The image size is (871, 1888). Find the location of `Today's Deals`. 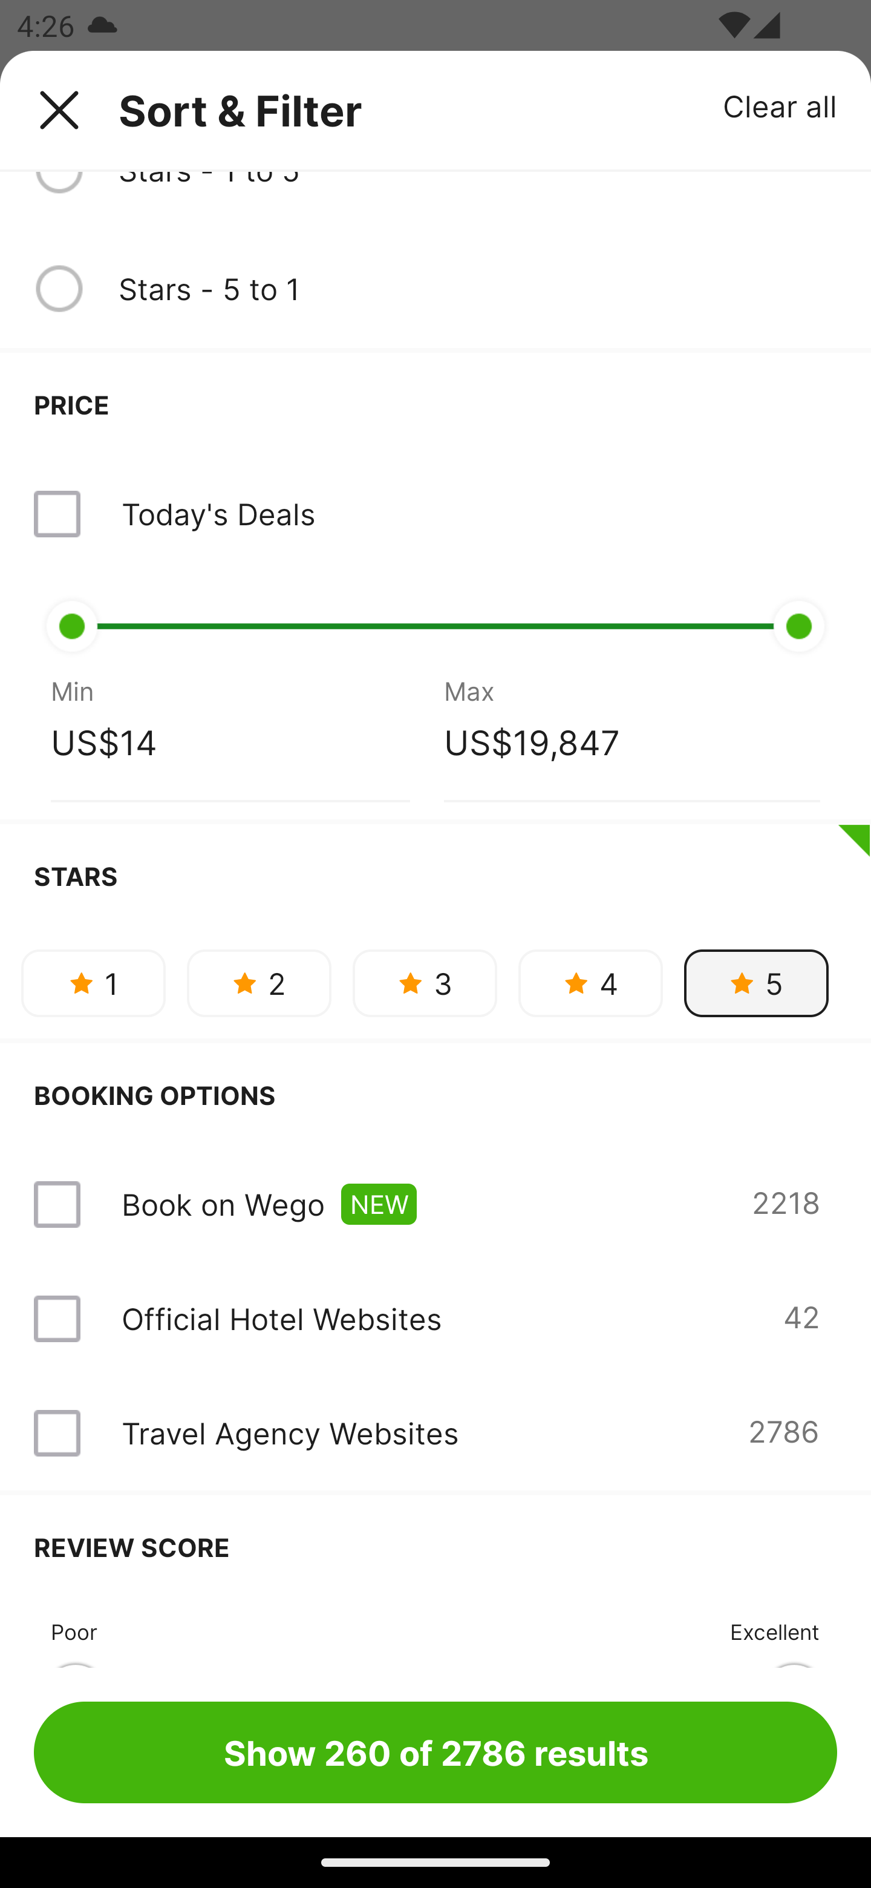

Today's Deals is located at coordinates (218, 513).